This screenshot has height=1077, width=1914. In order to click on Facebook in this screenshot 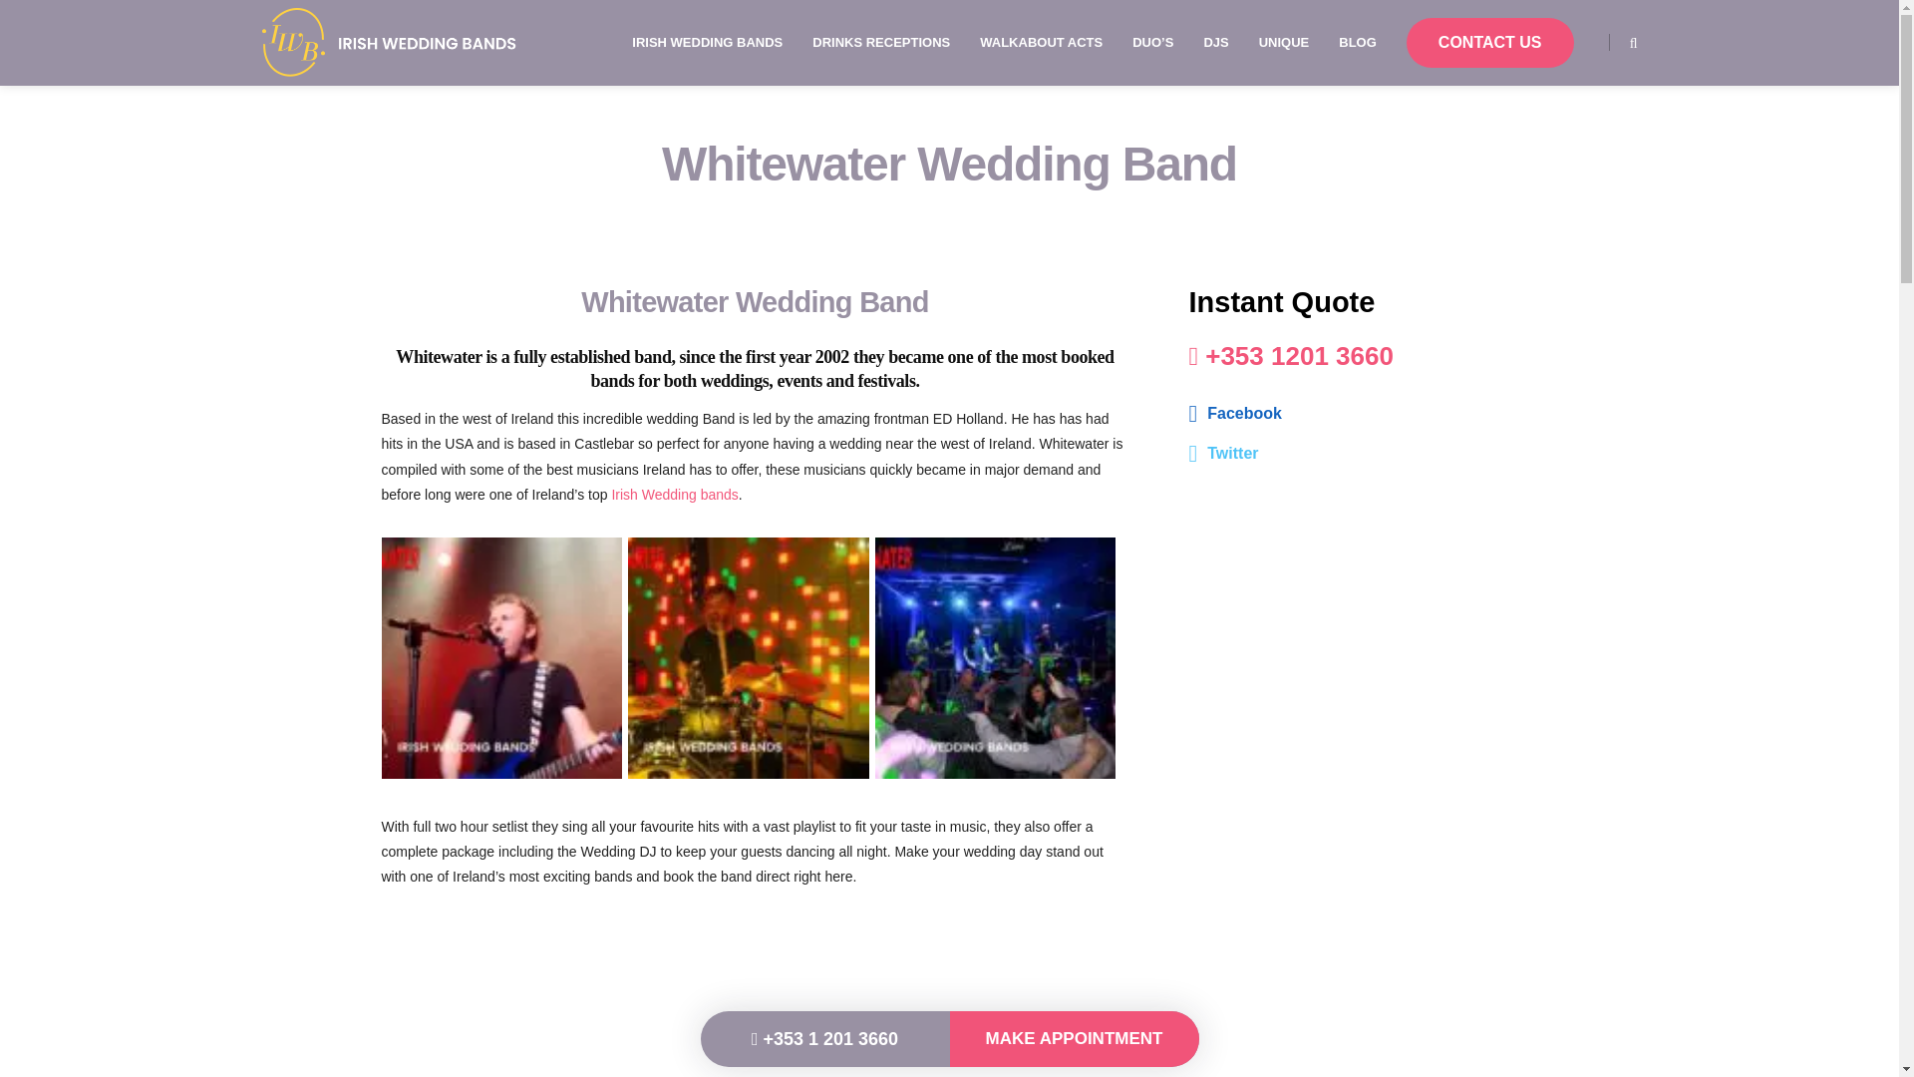, I will do `click(1353, 414)`.